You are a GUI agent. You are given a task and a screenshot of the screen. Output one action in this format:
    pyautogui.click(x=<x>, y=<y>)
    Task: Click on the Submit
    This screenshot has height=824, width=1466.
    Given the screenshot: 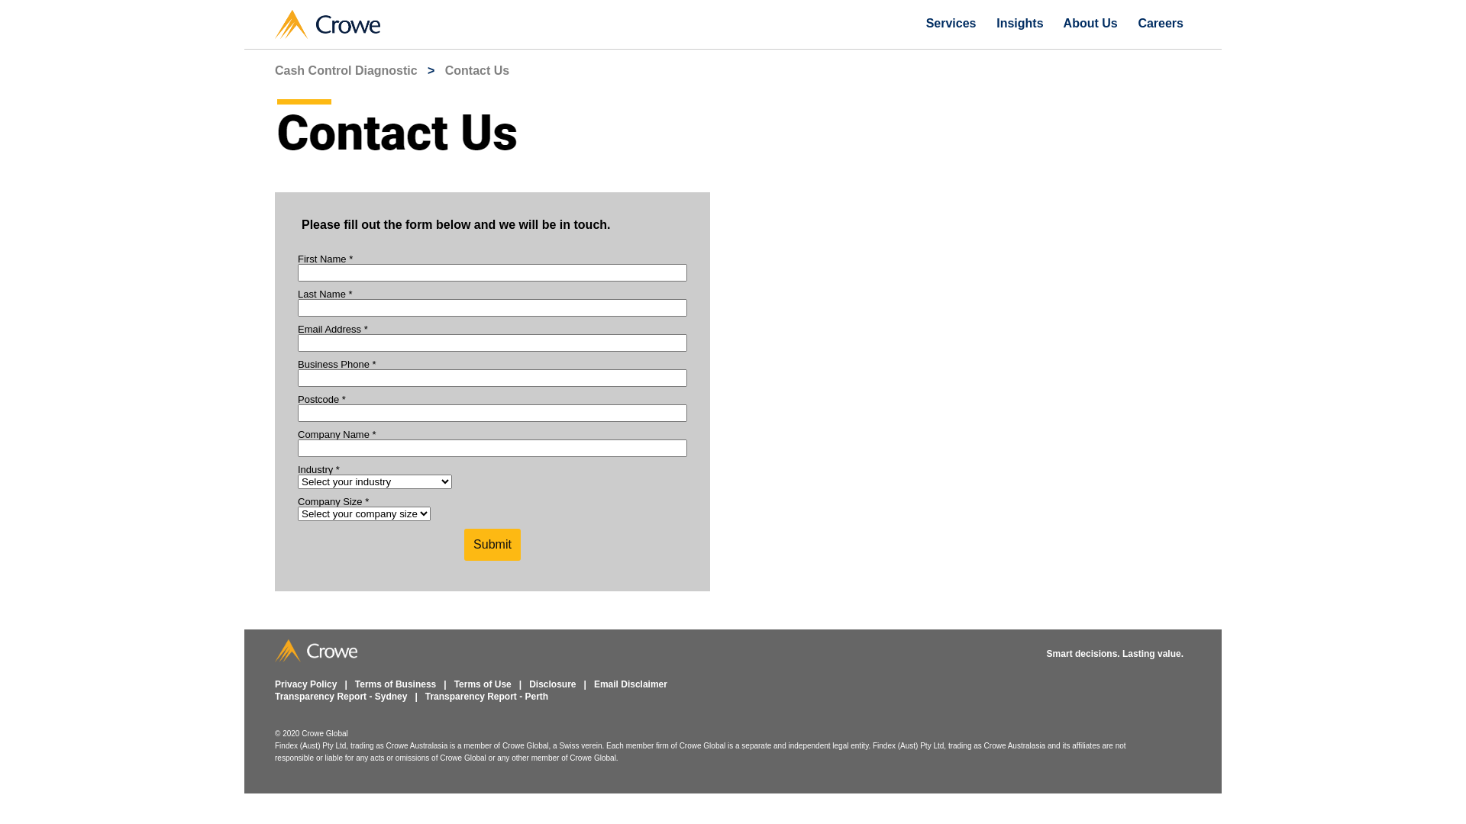 What is the action you would take?
    pyautogui.click(x=492, y=545)
    